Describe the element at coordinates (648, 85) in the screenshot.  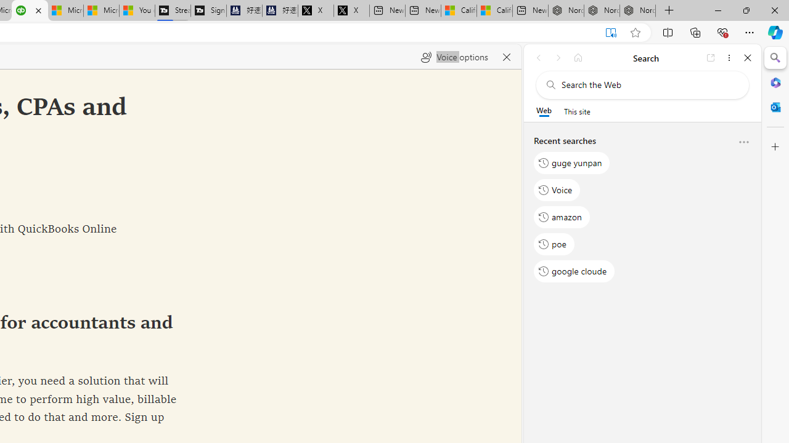
I see `Search the web` at that location.